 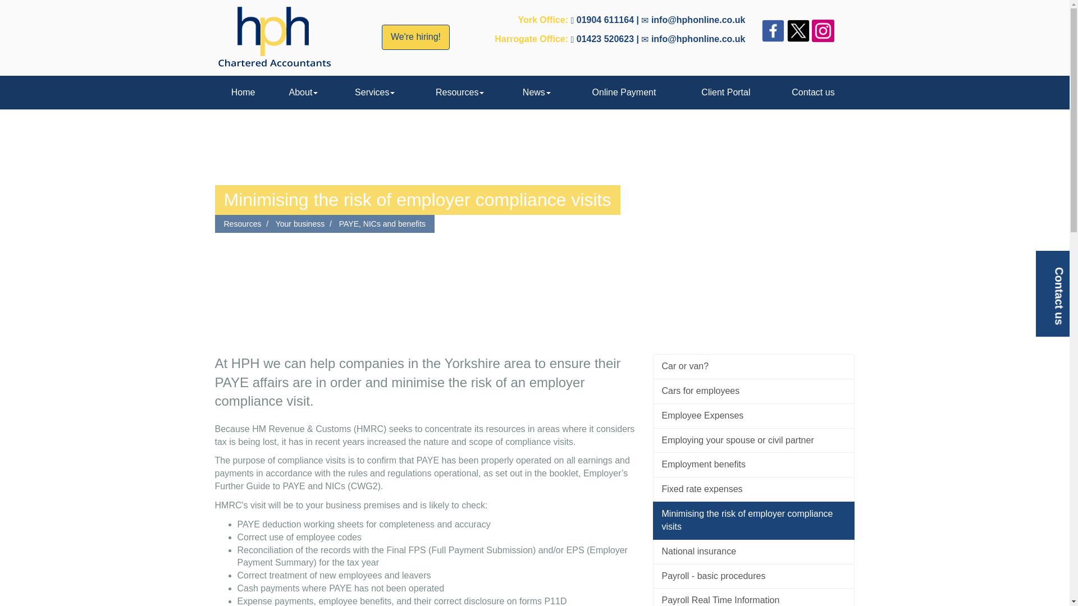 I want to click on We're hiring!, so click(x=415, y=37).